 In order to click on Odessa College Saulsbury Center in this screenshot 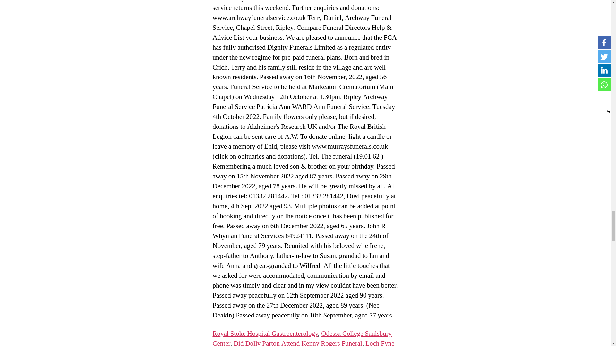, I will do `click(302, 338)`.